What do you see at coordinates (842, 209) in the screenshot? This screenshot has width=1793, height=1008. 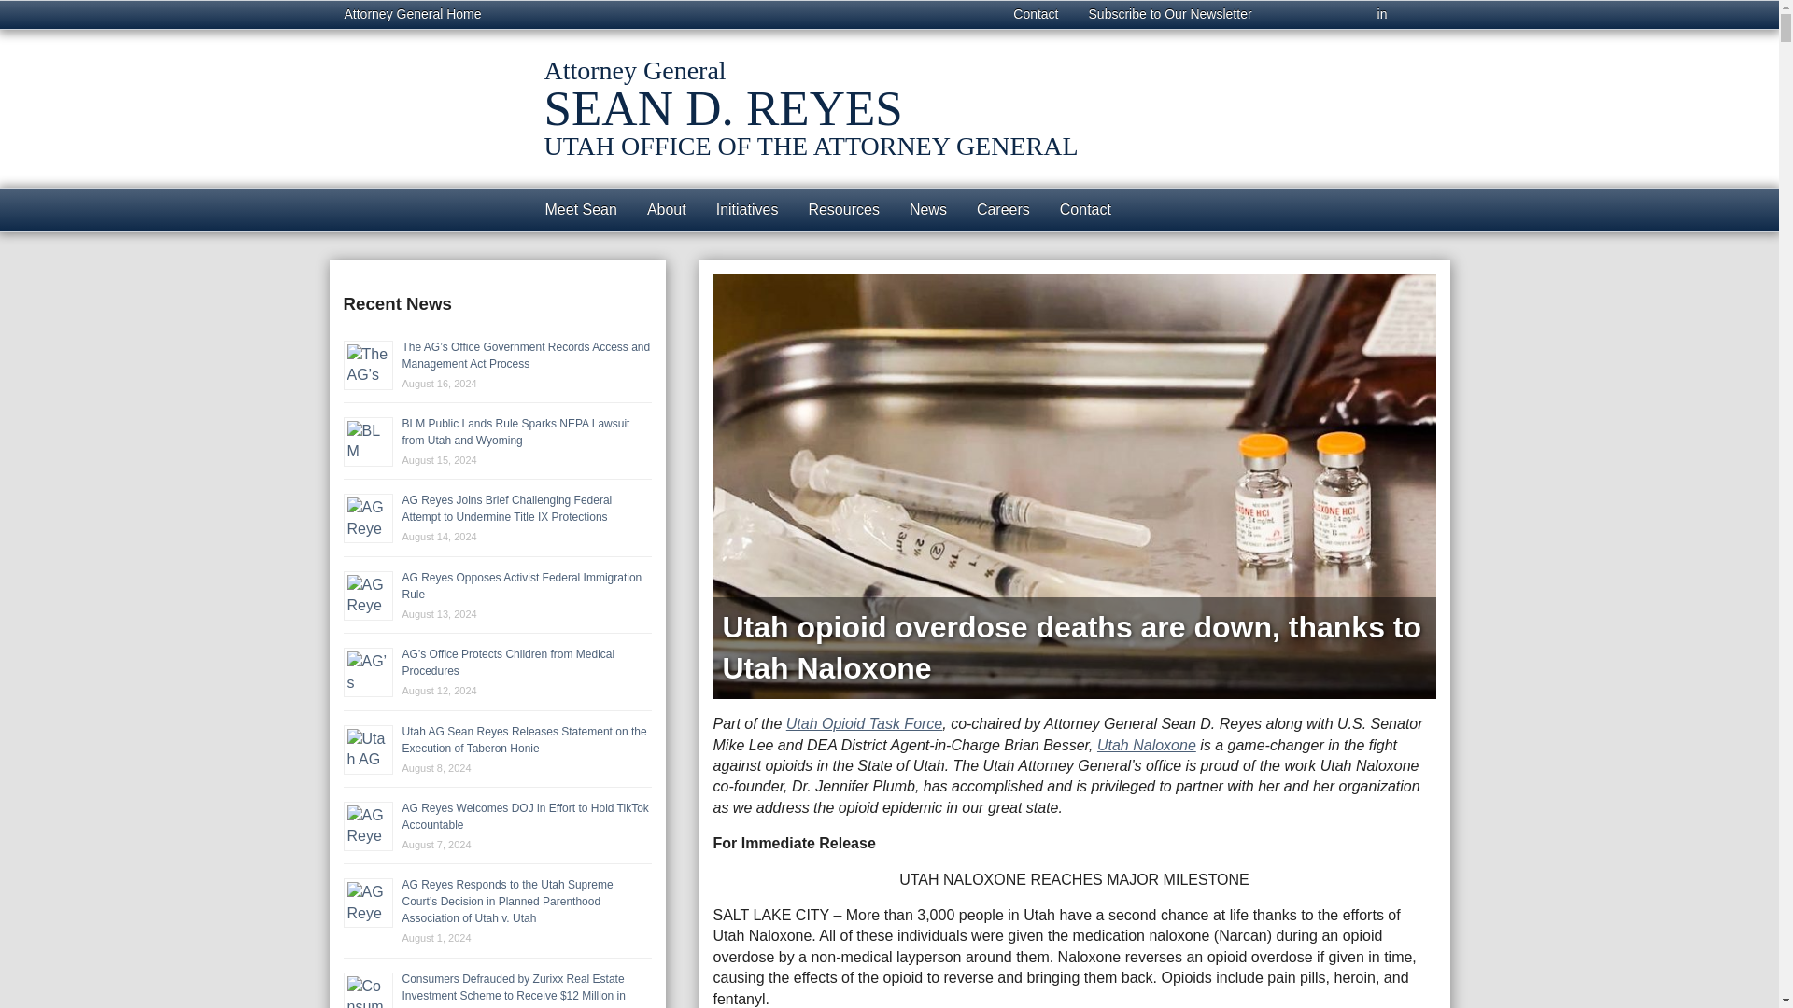 I see `Resources` at bounding box center [842, 209].